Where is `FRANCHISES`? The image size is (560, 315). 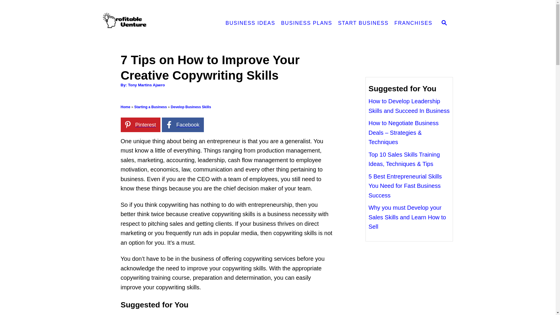 FRANCHISES is located at coordinates (413, 23).